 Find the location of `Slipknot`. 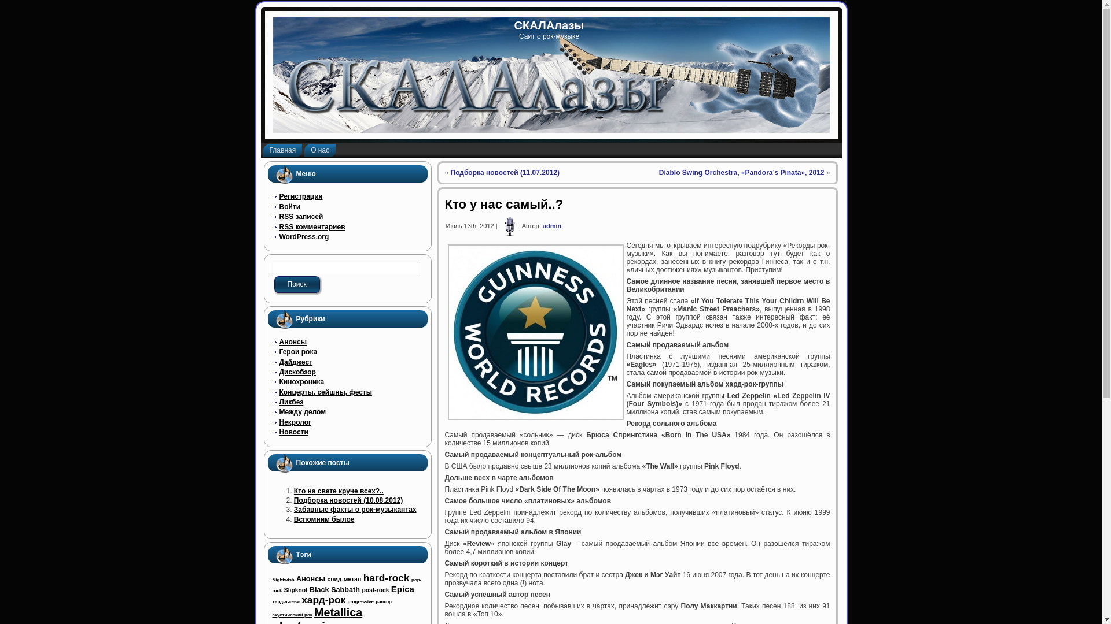

Slipknot is located at coordinates (296, 590).